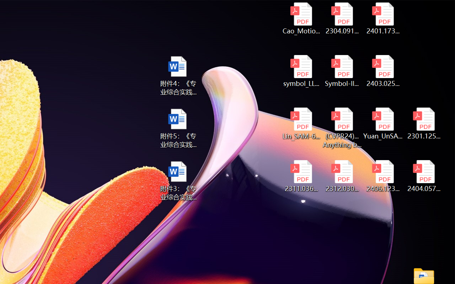 Image resolution: width=455 pixels, height=284 pixels. Describe the element at coordinates (342, 71) in the screenshot. I see `Symbol-llm-v2.pdf` at that location.